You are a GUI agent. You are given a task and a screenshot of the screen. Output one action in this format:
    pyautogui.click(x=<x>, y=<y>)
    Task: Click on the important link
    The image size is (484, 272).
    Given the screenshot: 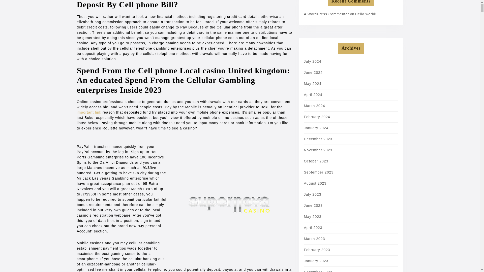 What is the action you would take?
    pyautogui.click(x=89, y=112)
    